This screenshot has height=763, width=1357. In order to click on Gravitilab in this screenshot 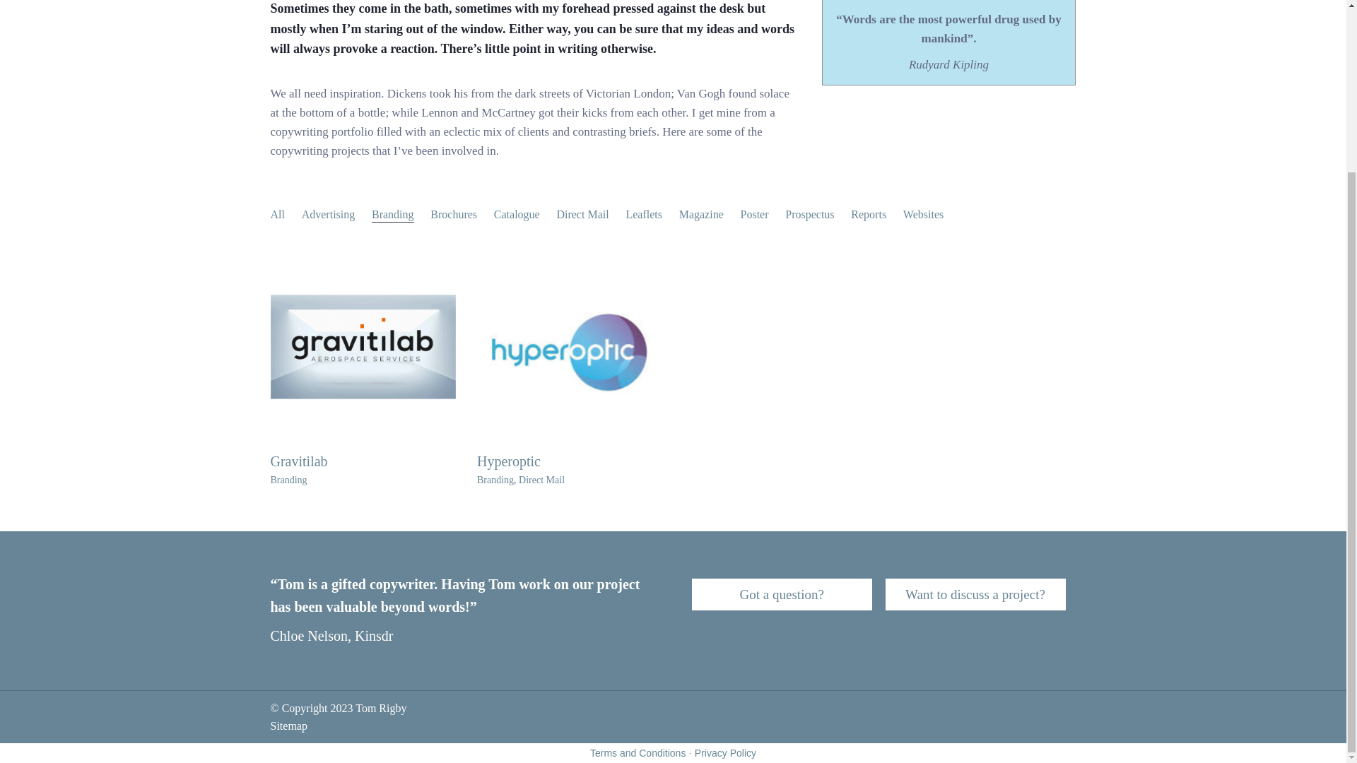, I will do `click(298, 461)`.